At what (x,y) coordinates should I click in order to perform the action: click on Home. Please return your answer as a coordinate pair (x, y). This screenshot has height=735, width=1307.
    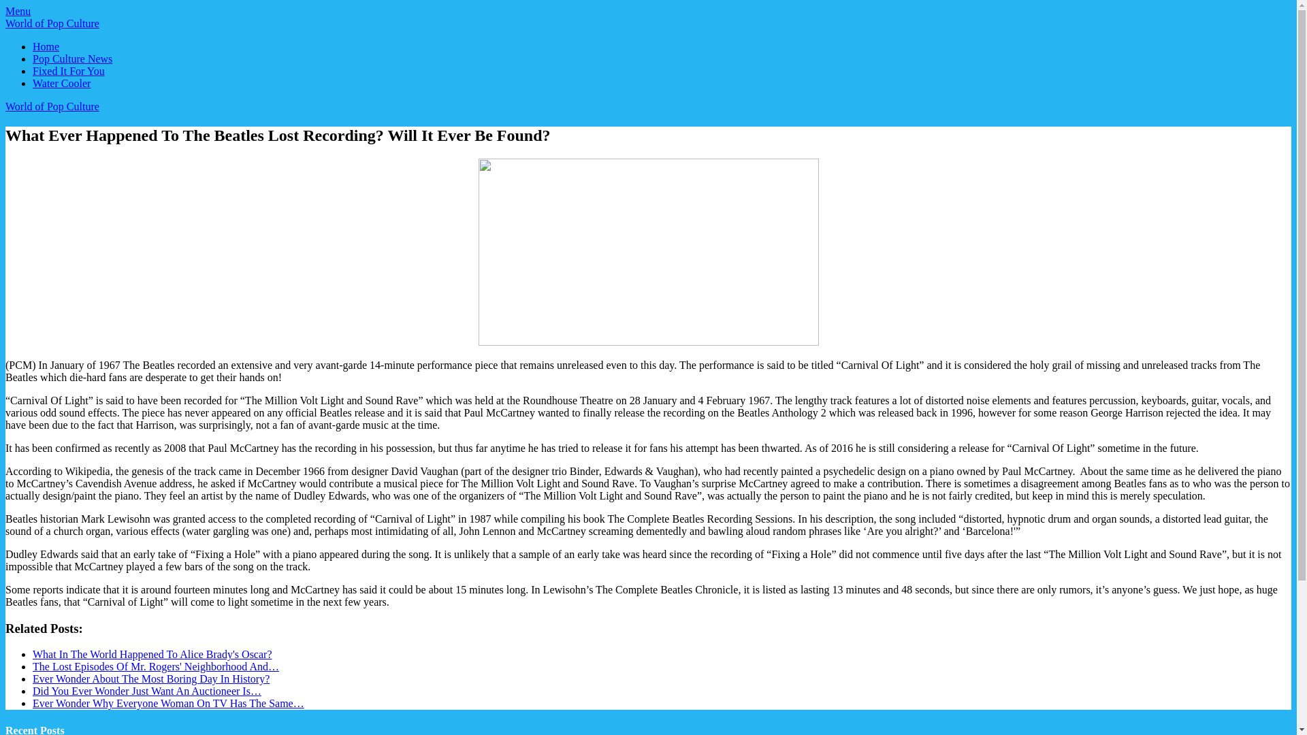
    Looking at the image, I should click on (46, 46).